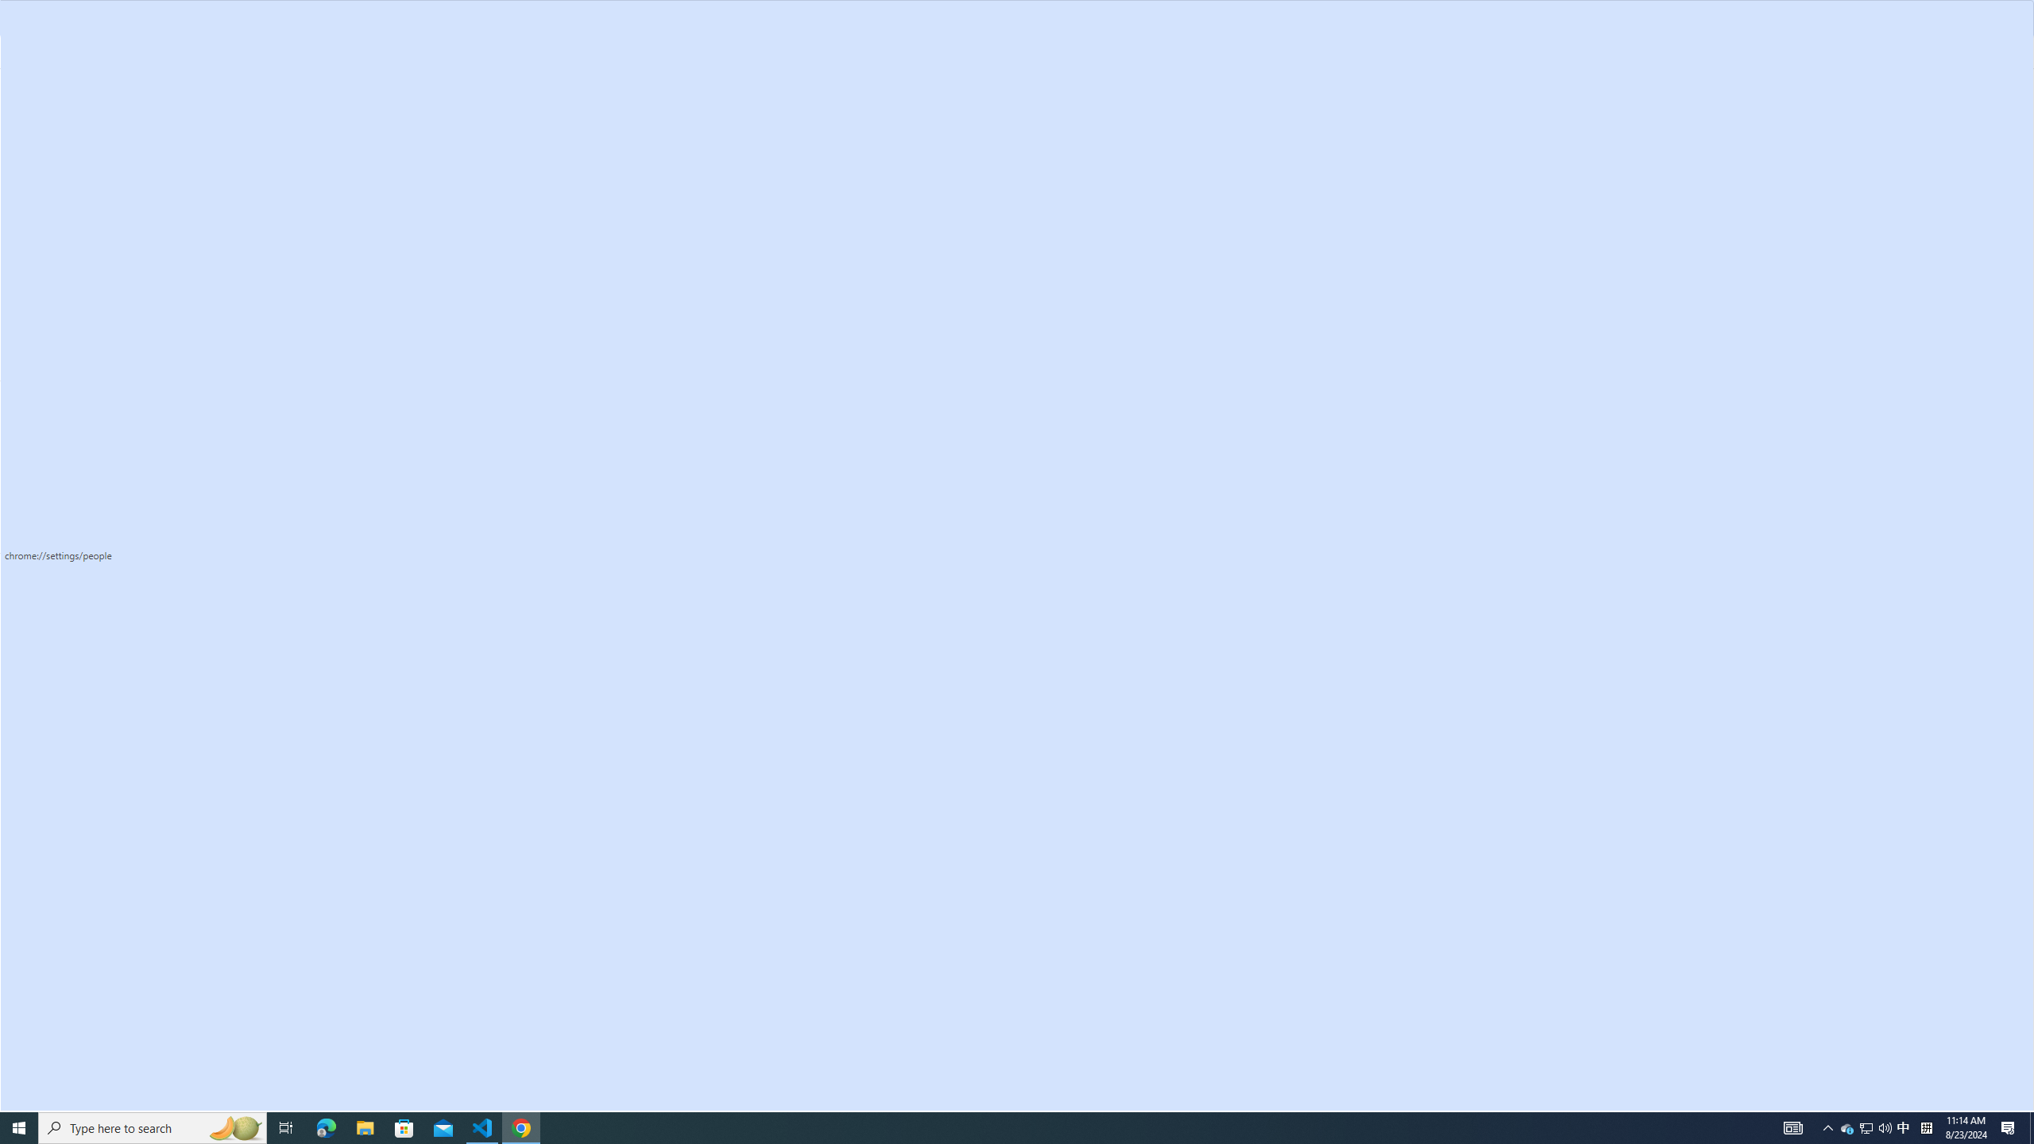 This screenshot has height=1144, width=2034. Describe the element at coordinates (1028, 91) in the screenshot. I see `Search settings` at that location.